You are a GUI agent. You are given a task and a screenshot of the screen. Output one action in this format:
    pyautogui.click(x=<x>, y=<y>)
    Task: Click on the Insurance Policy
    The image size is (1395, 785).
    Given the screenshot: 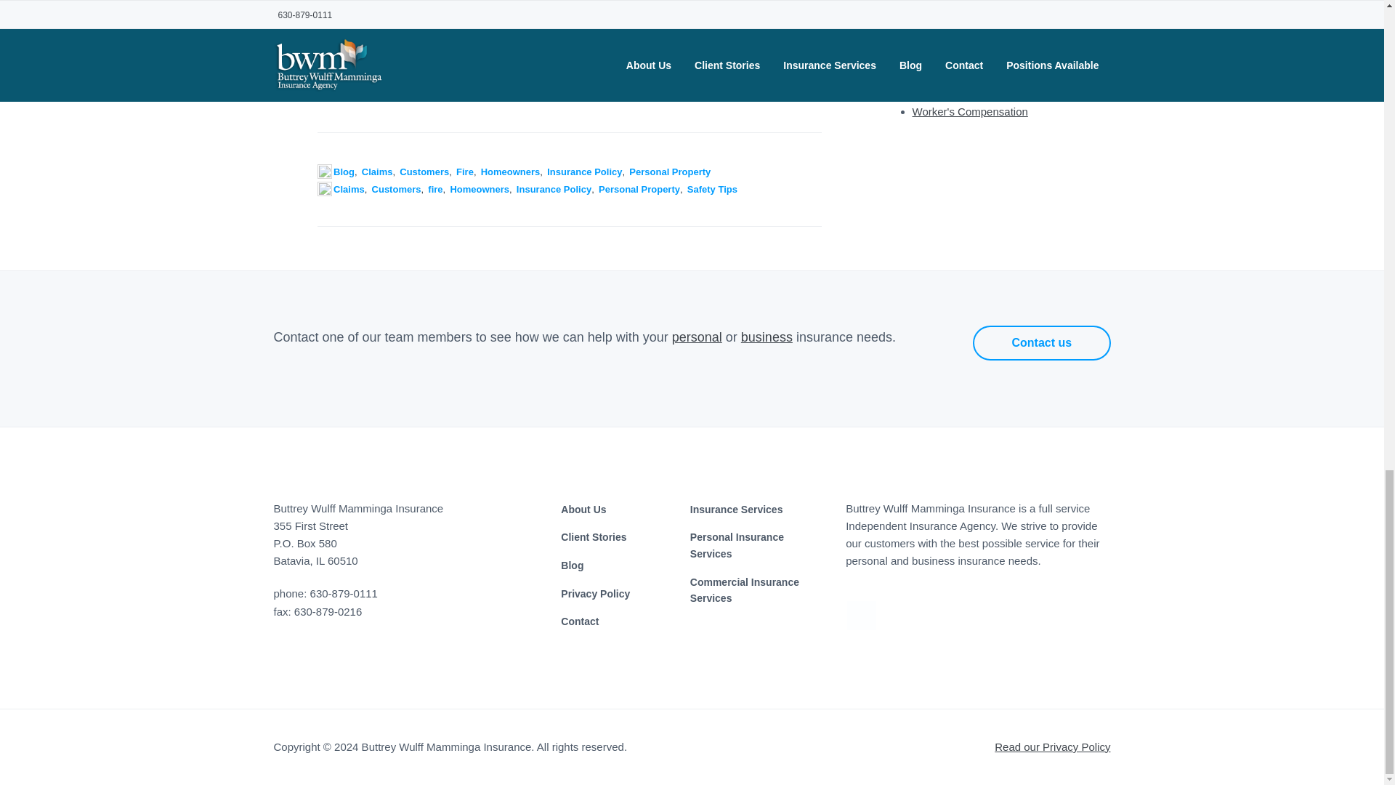 What is the action you would take?
    pyautogui.click(x=554, y=189)
    